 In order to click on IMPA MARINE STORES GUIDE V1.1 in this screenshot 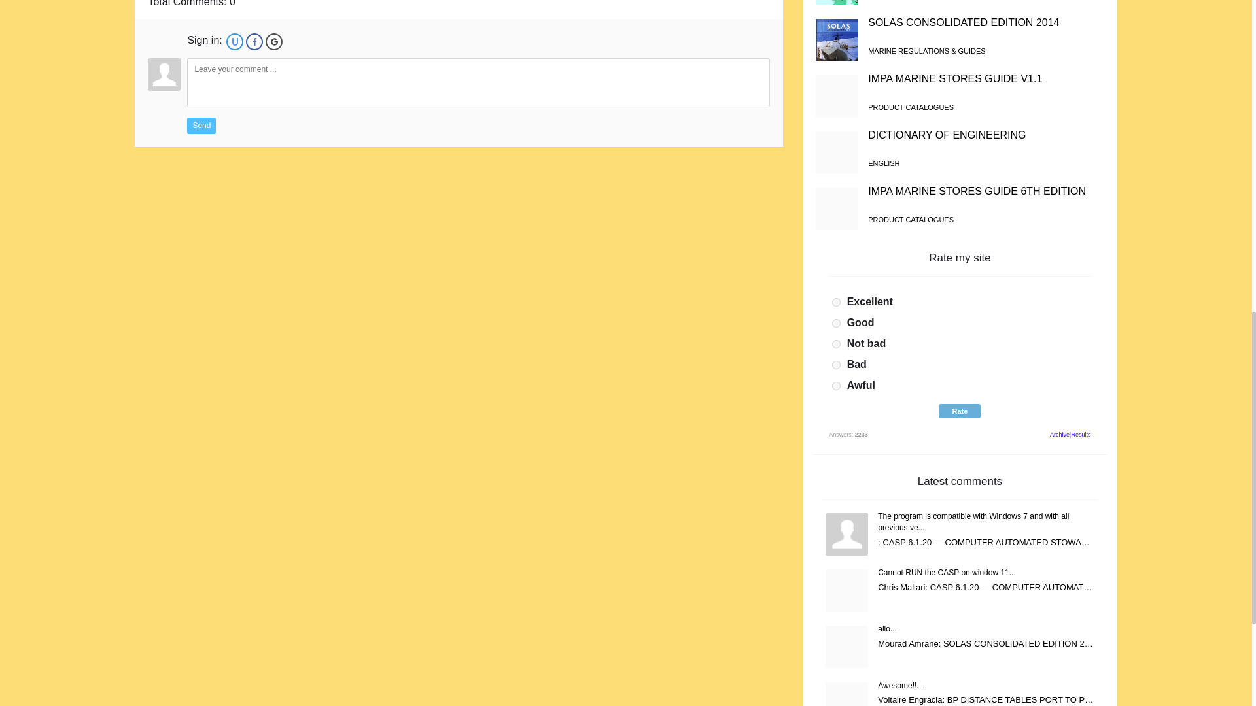, I will do `click(955, 78)`.